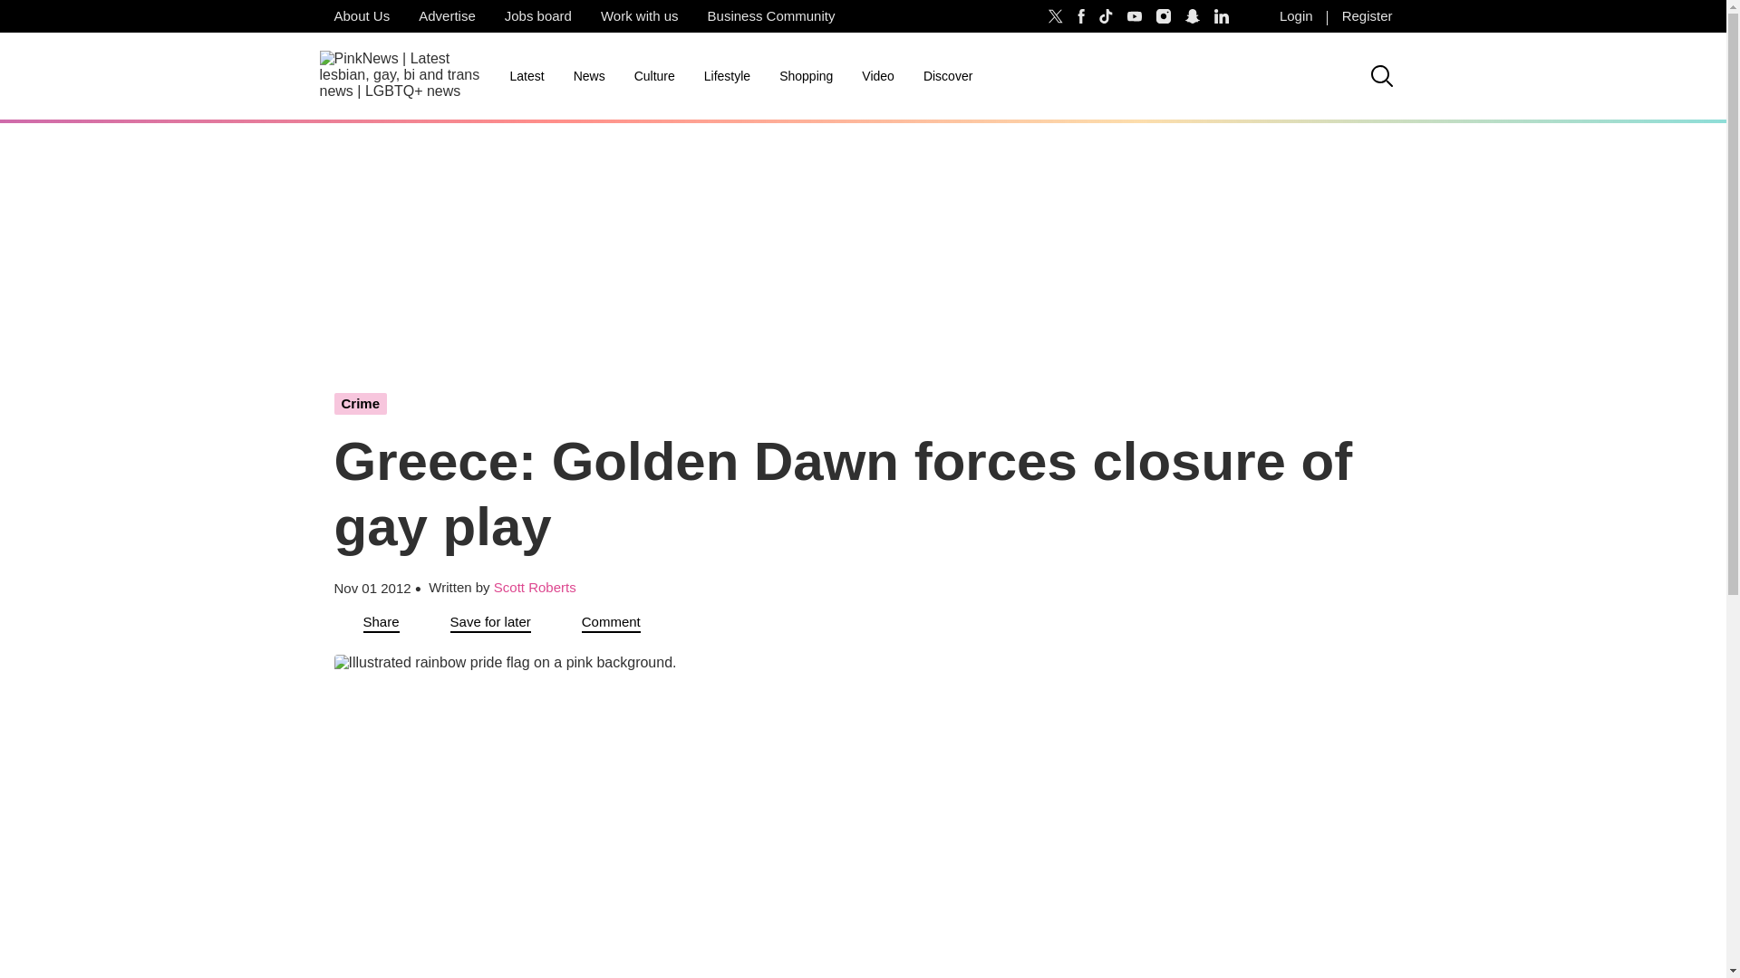 This screenshot has height=978, width=1740. Describe the element at coordinates (538, 16) in the screenshot. I see `Jobs board` at that location.